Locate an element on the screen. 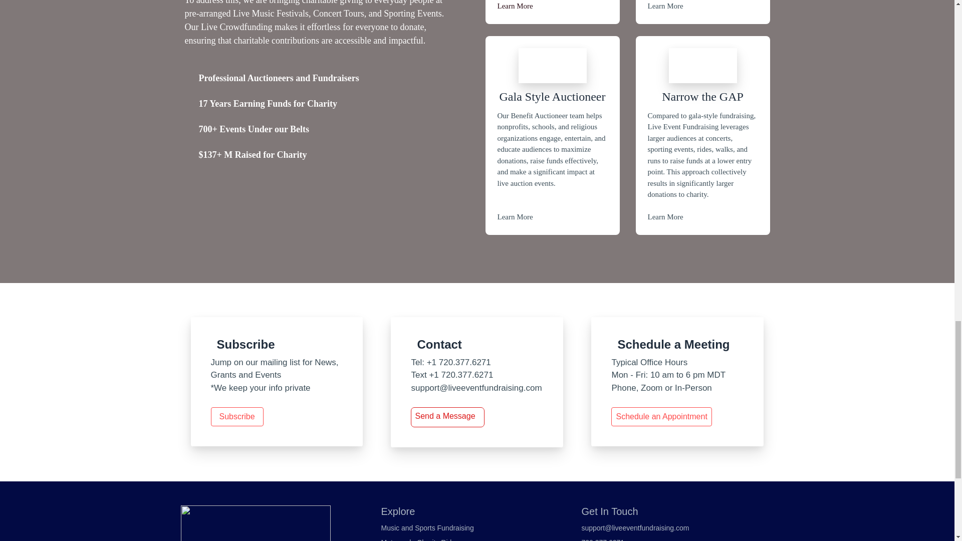  Learn More is located at coordinates (515, 6).